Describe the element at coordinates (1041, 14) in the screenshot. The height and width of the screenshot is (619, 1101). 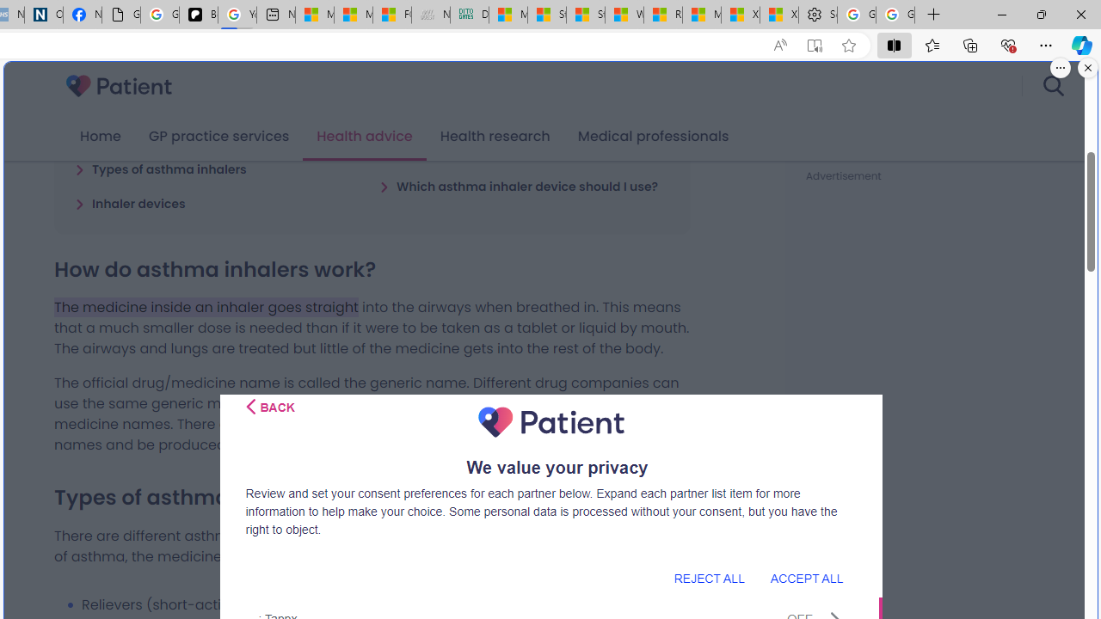
I see `Restore` at that location.